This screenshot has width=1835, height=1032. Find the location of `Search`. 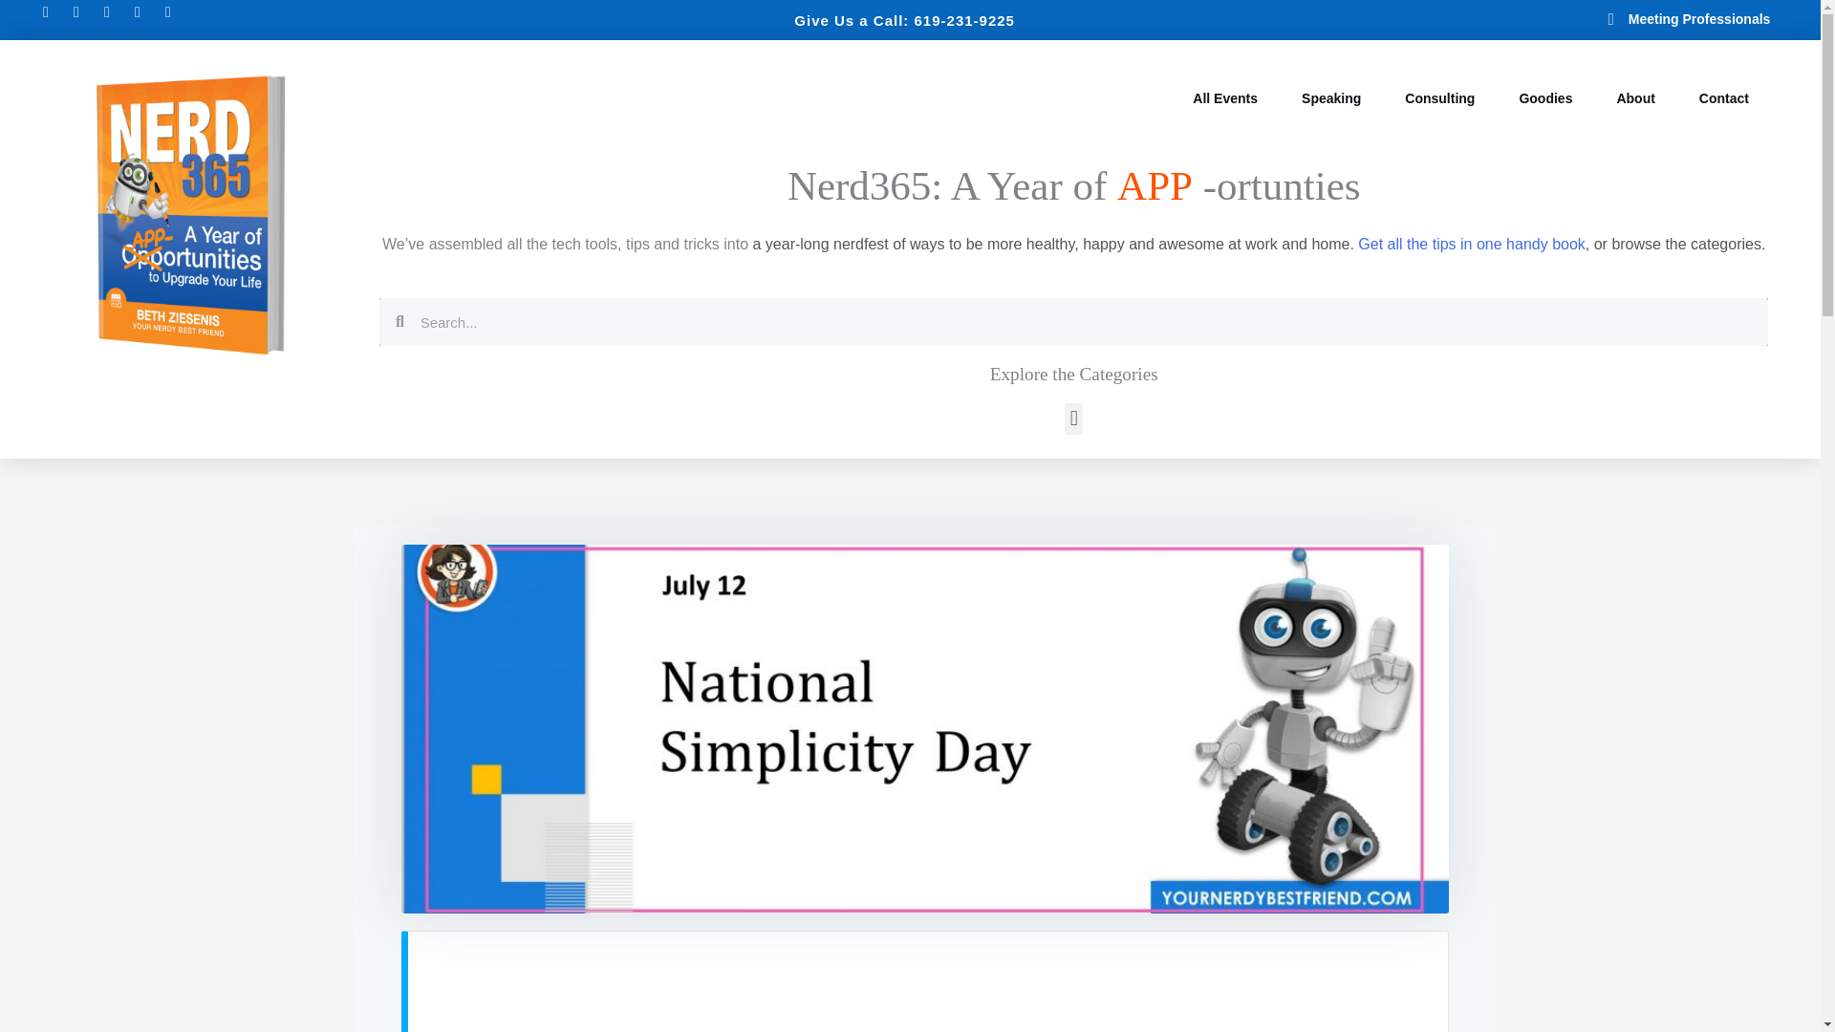

Search is located at coordinates (1086, 321).